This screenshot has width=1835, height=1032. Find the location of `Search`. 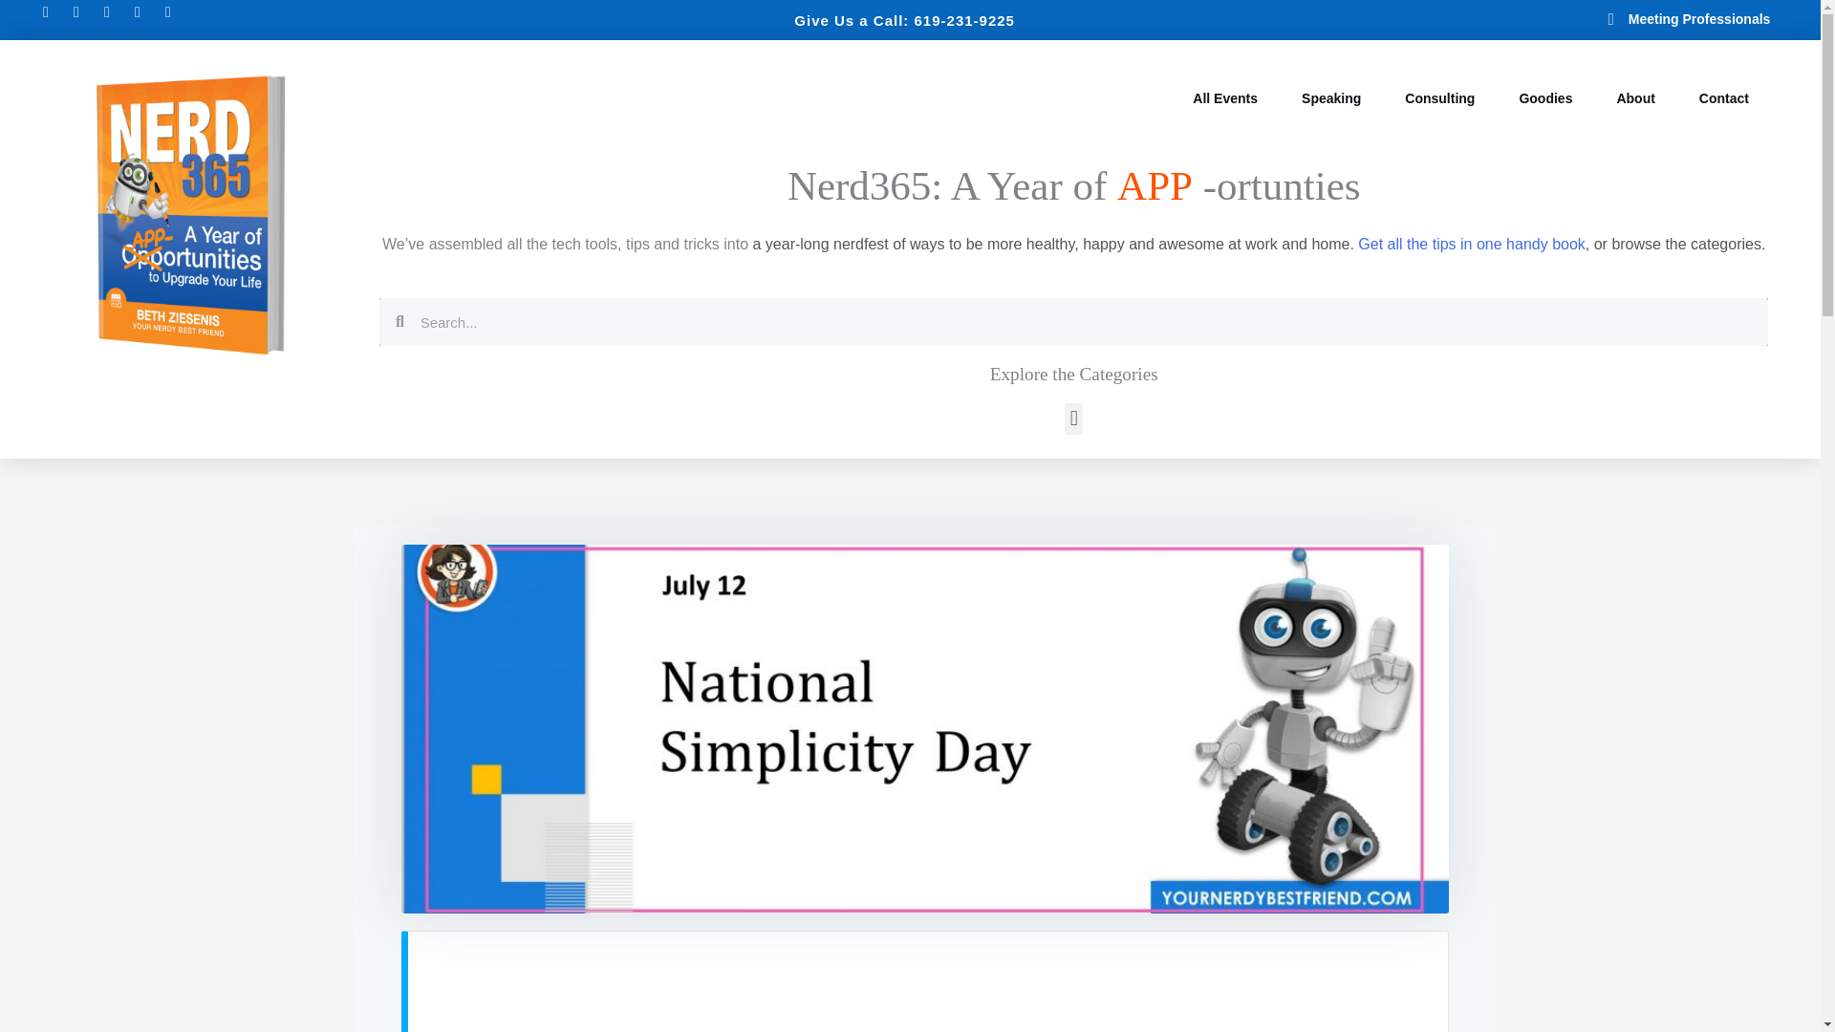

Search is located at coordinates (1086, 321).